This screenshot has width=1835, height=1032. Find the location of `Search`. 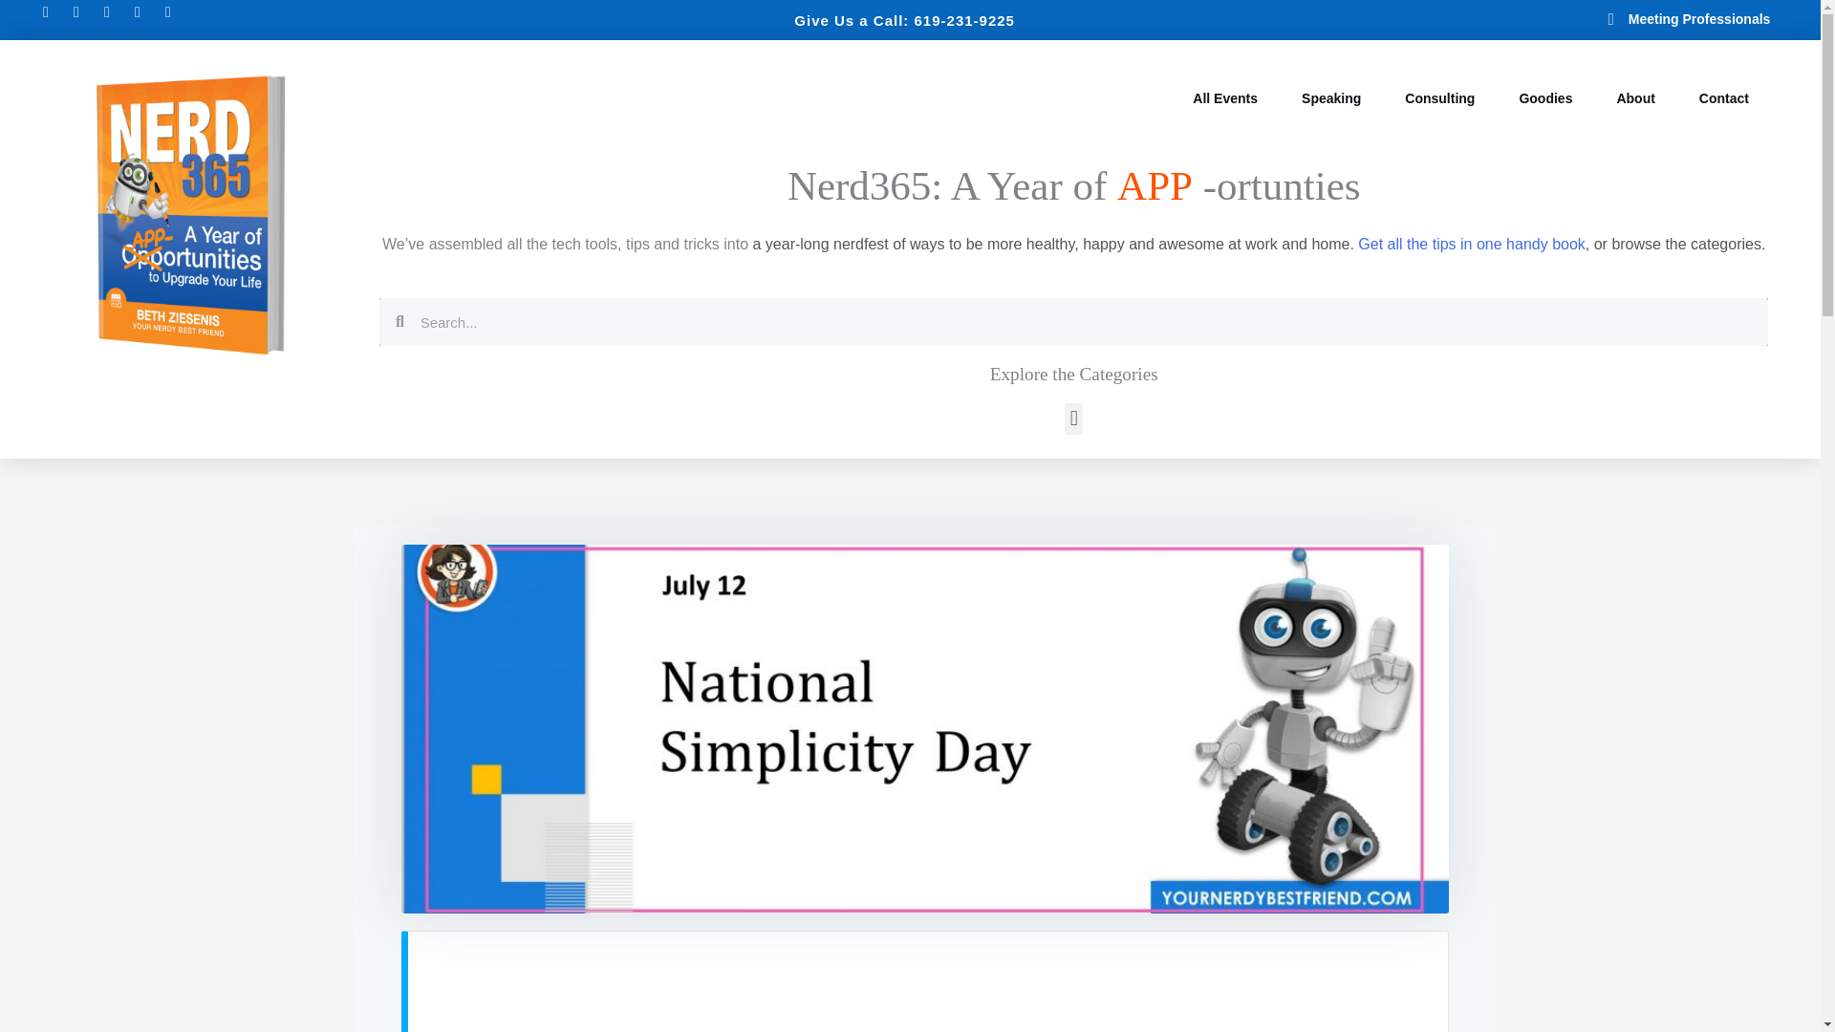

Search is located at coordinates (1086, 321).